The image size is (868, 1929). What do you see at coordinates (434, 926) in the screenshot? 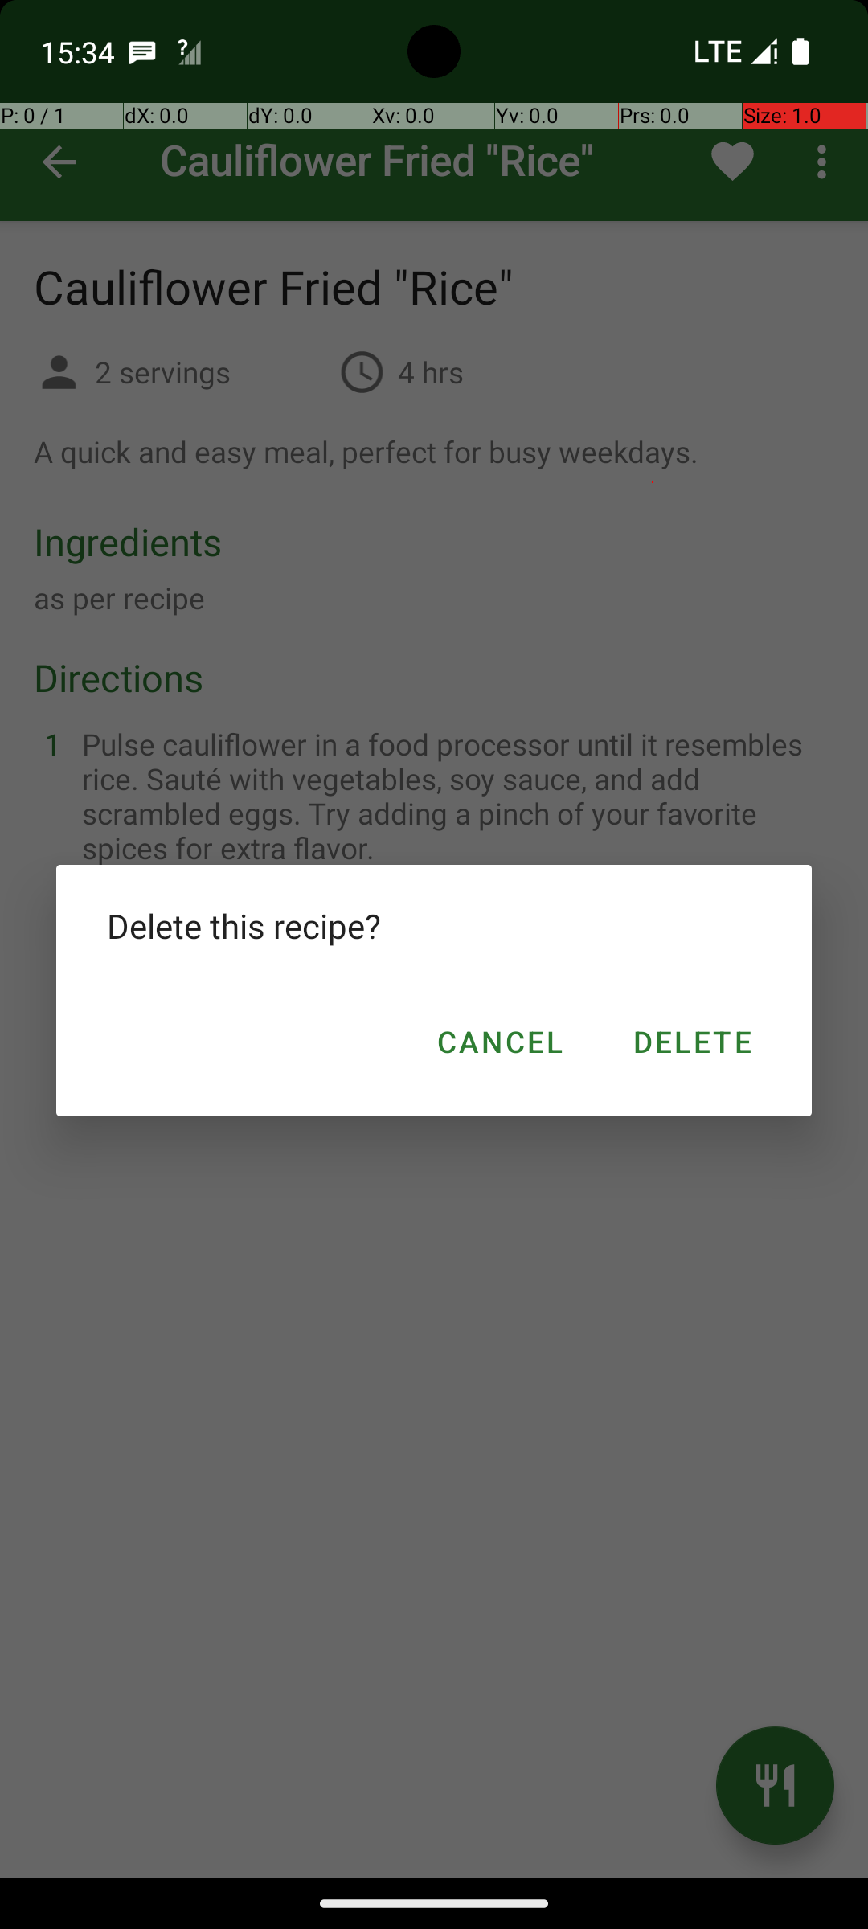
I see `Delete this recipe?` at bounding box center [434, 926].